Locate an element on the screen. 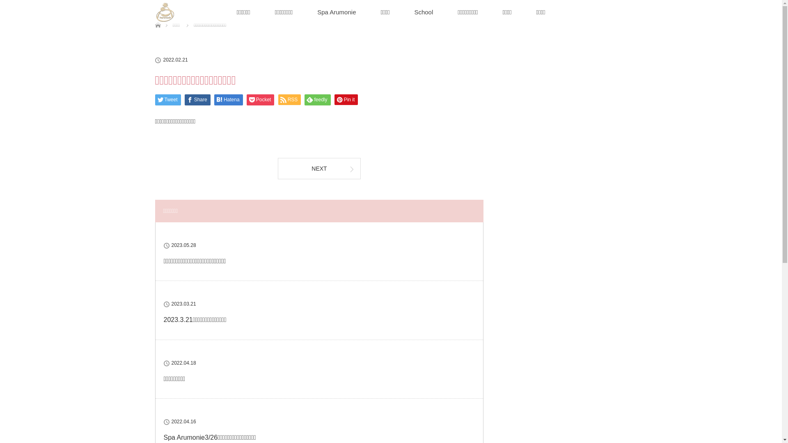 Image resolution: width=788 pixels, height=443 pixels. Pin it is located at coordinates (346, 100).